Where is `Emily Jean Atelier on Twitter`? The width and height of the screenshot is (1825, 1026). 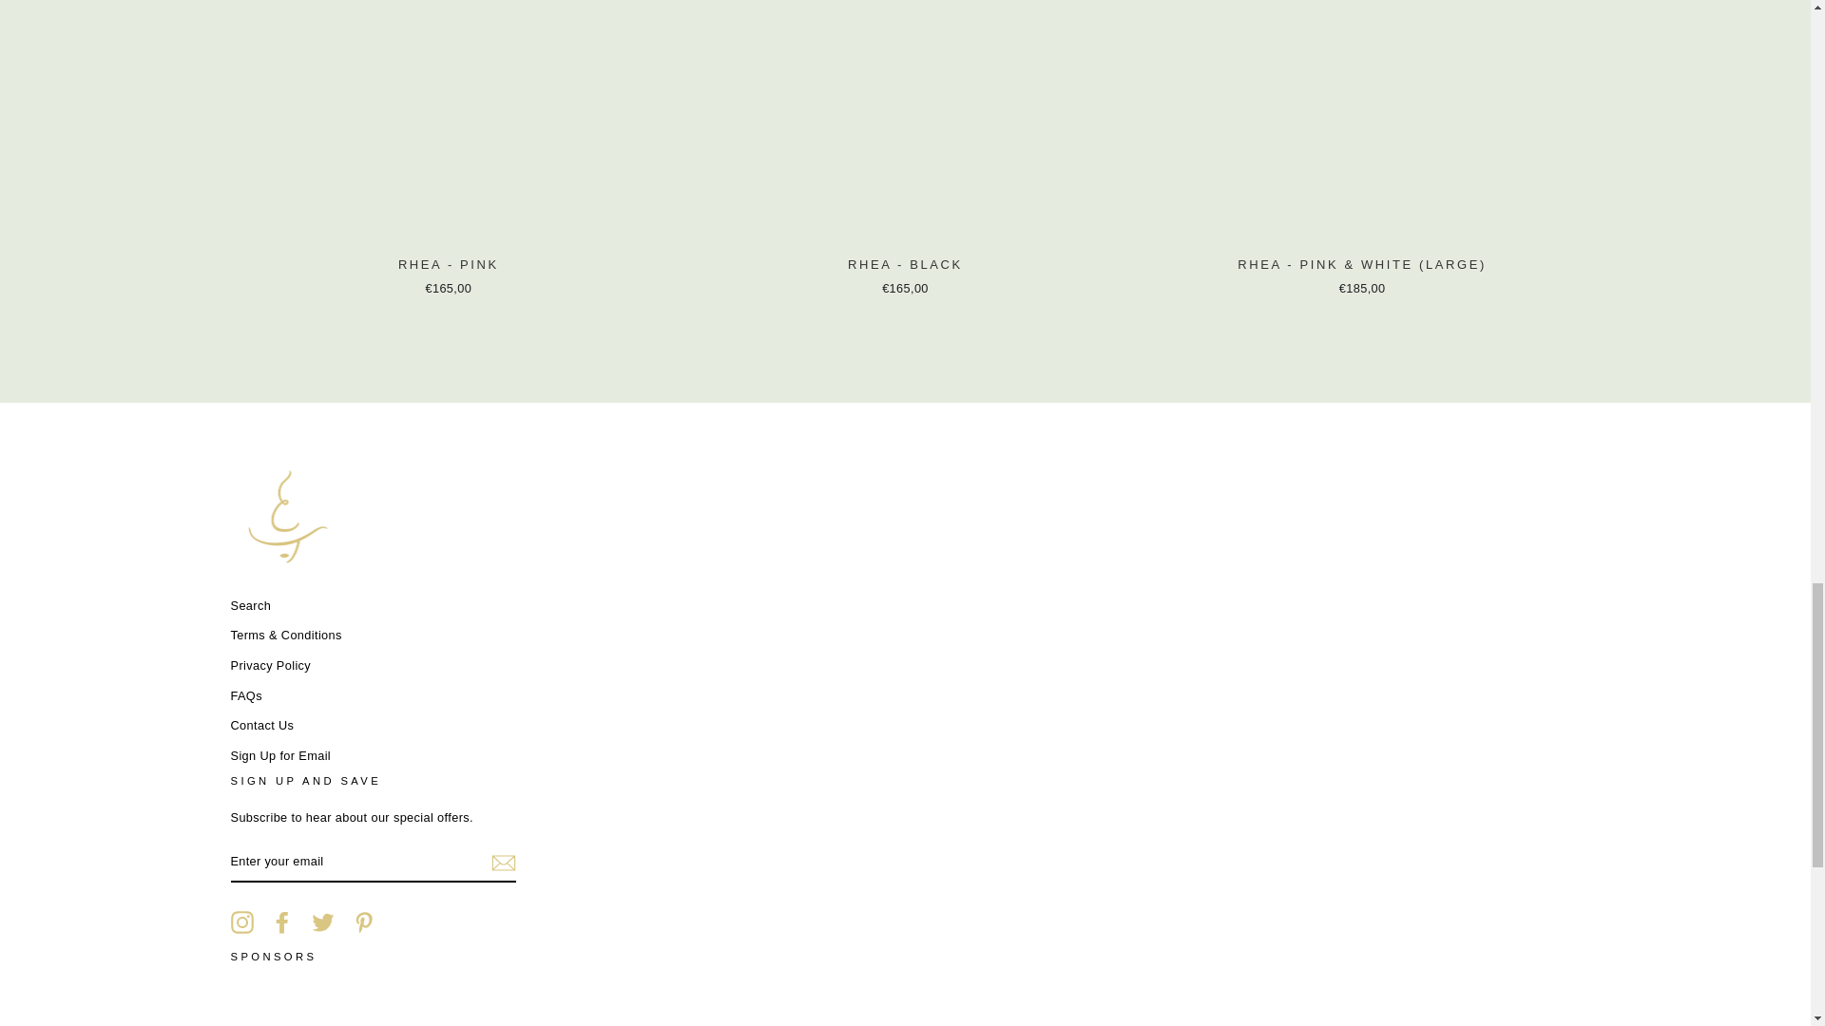 Emily Jean Atelier on Twitter is located at coordinates (323, 921).